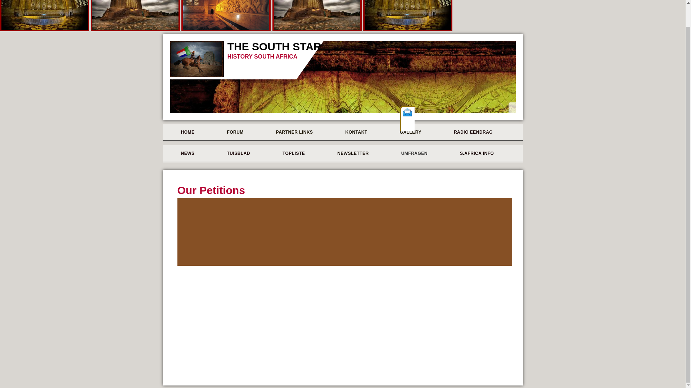  Describe the element at coordinates (292, 132) in the screenshot. I see `PARTNER LINKS` at that location.